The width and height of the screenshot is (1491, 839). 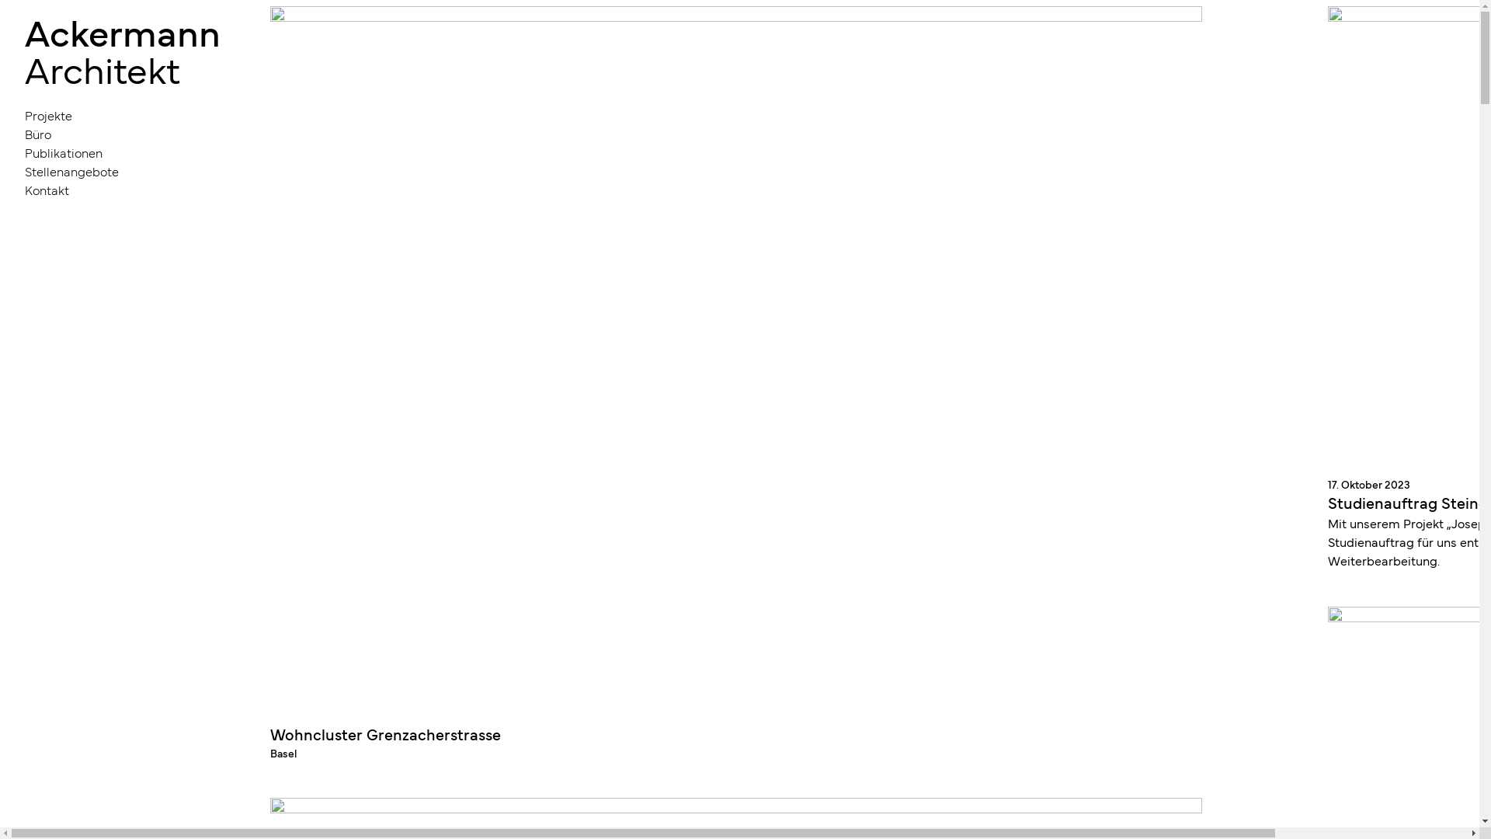 I want to click on Kontakt, so click(x=123, y=190).